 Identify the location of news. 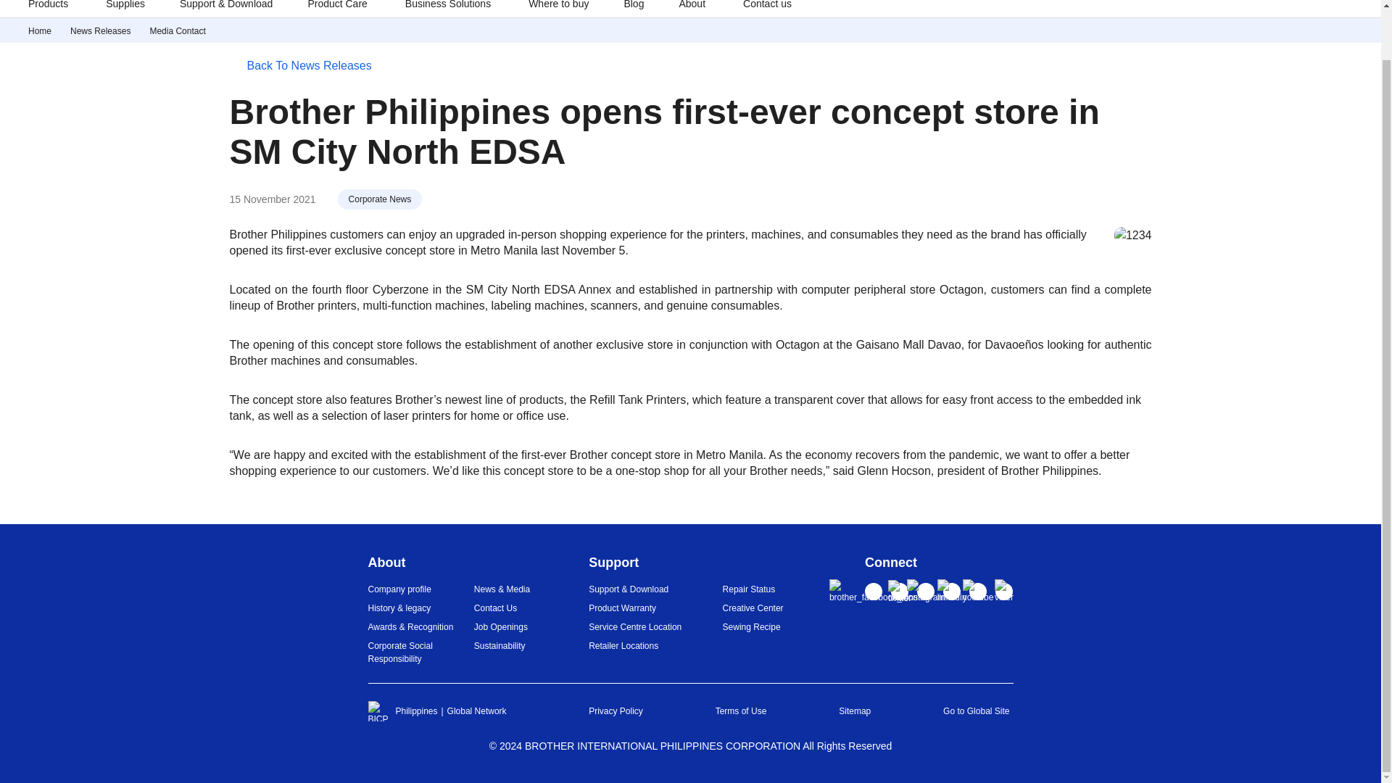
(100, 30).